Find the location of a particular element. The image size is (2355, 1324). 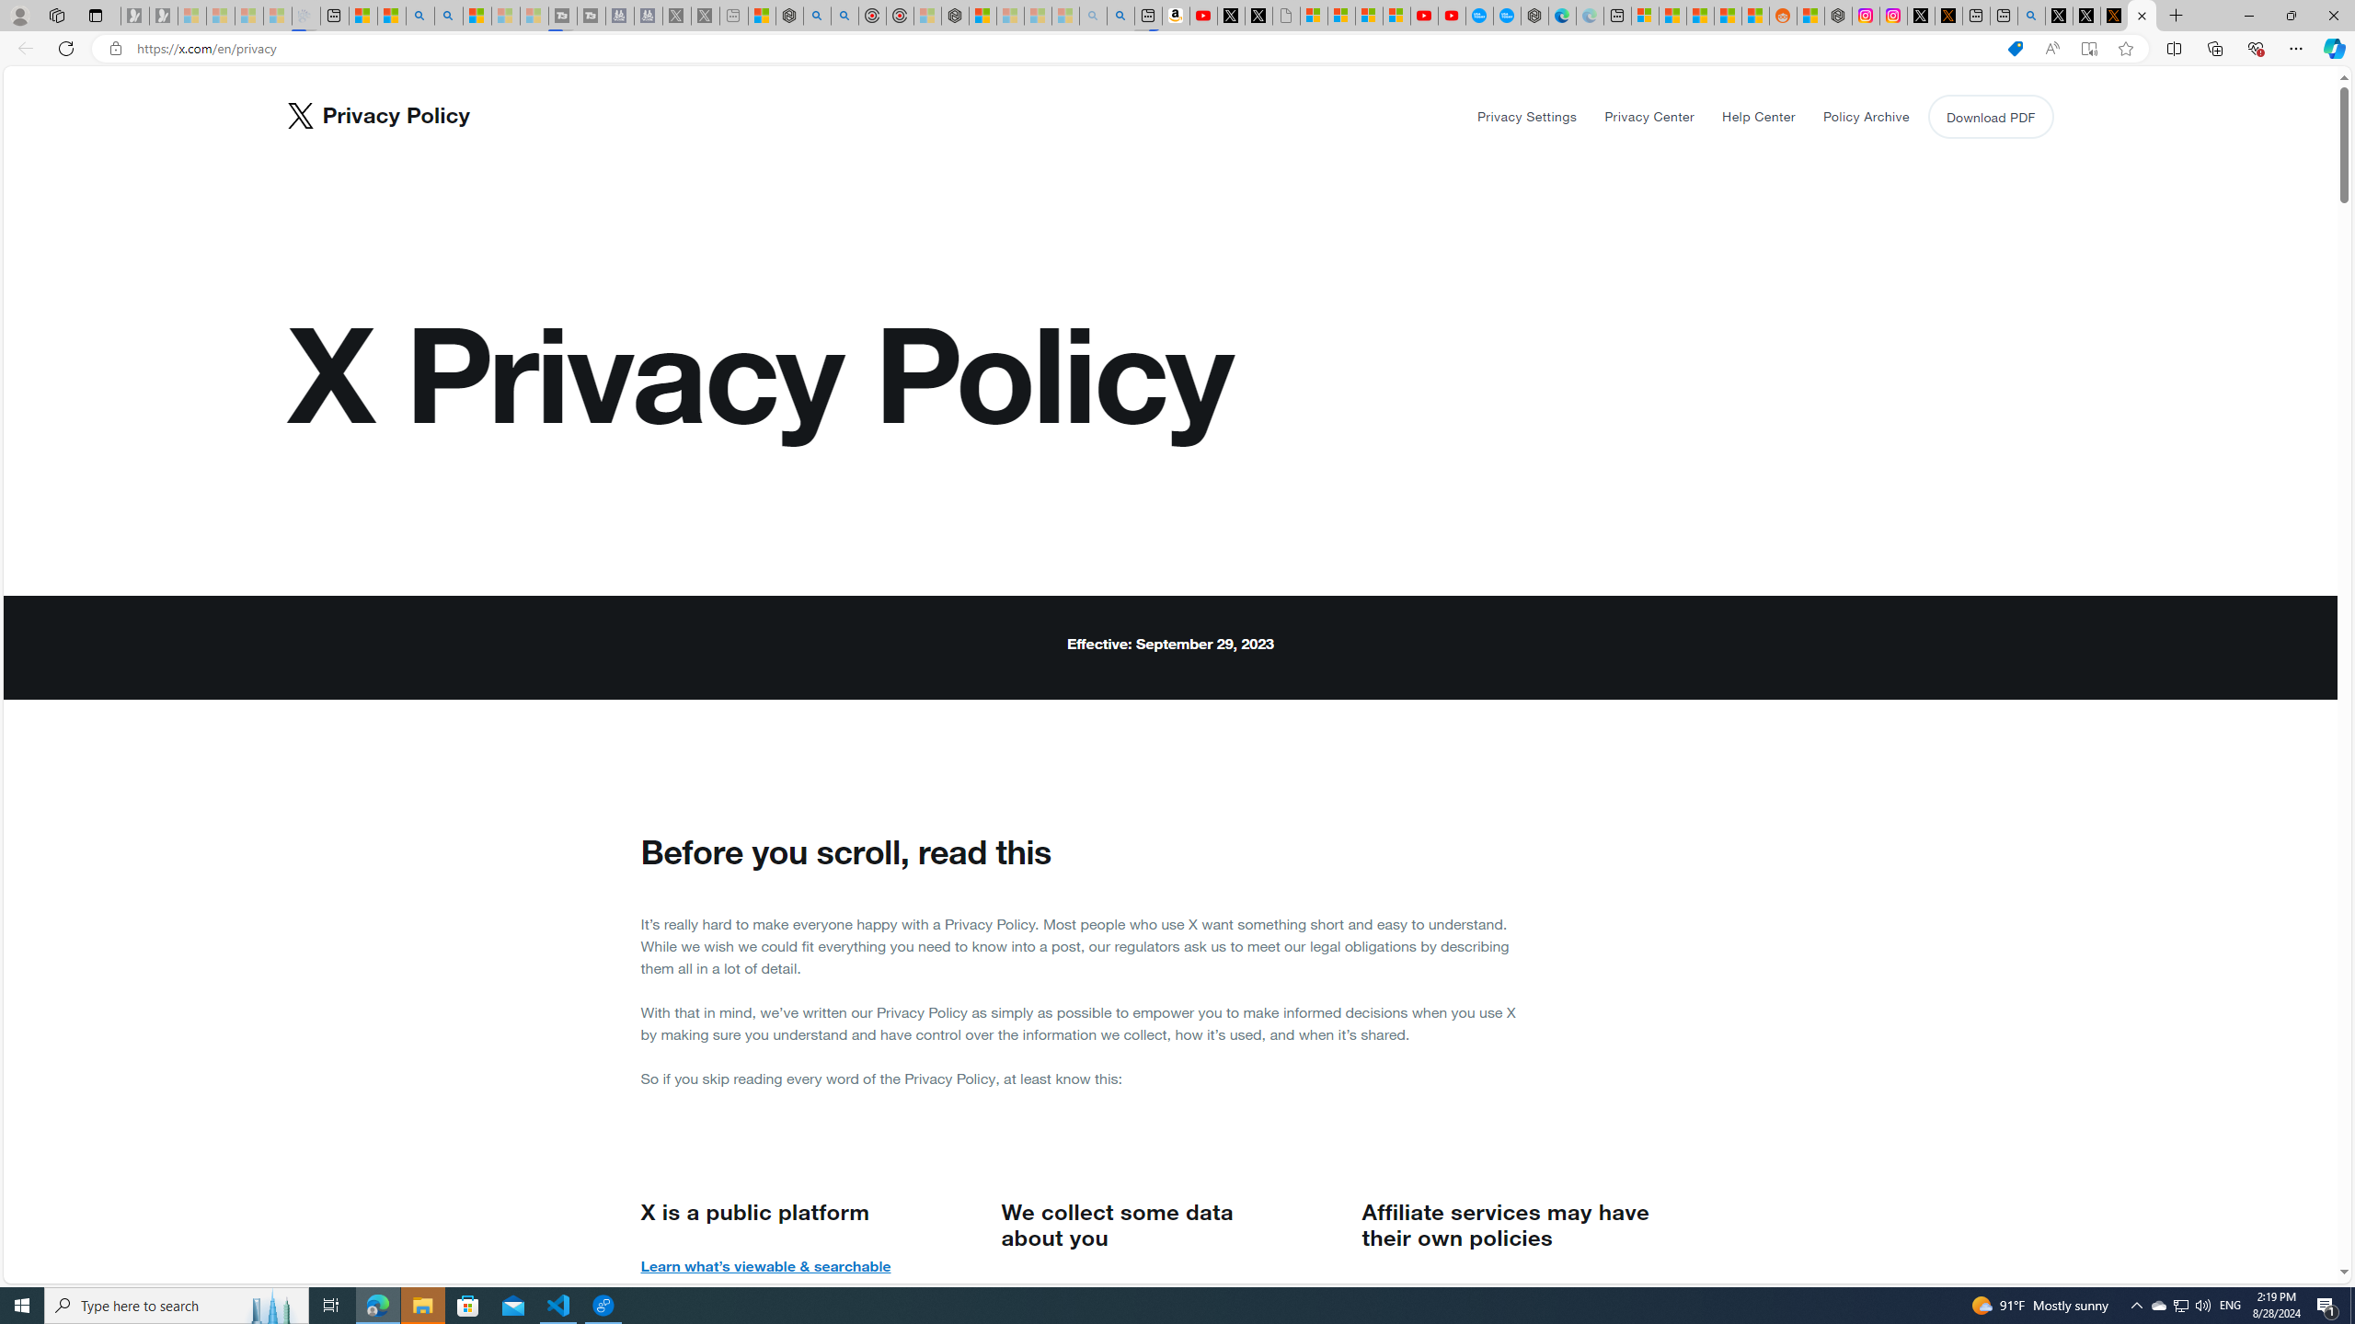

Settings and more (Alt+F) is located at coordinates (2296, 48).